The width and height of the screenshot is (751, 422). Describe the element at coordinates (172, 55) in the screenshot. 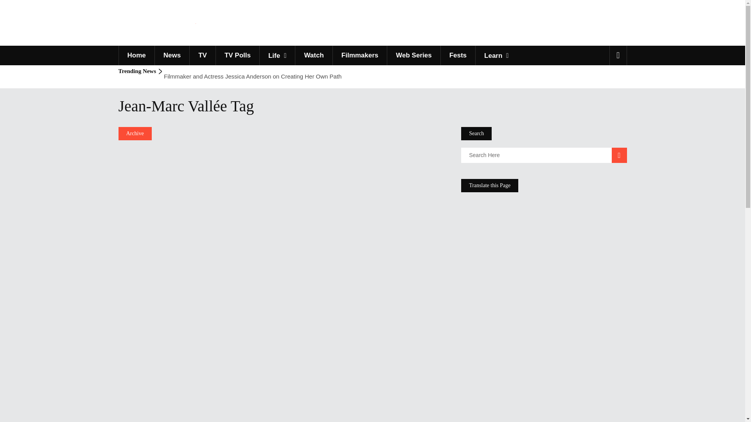

I see `News` at that location.